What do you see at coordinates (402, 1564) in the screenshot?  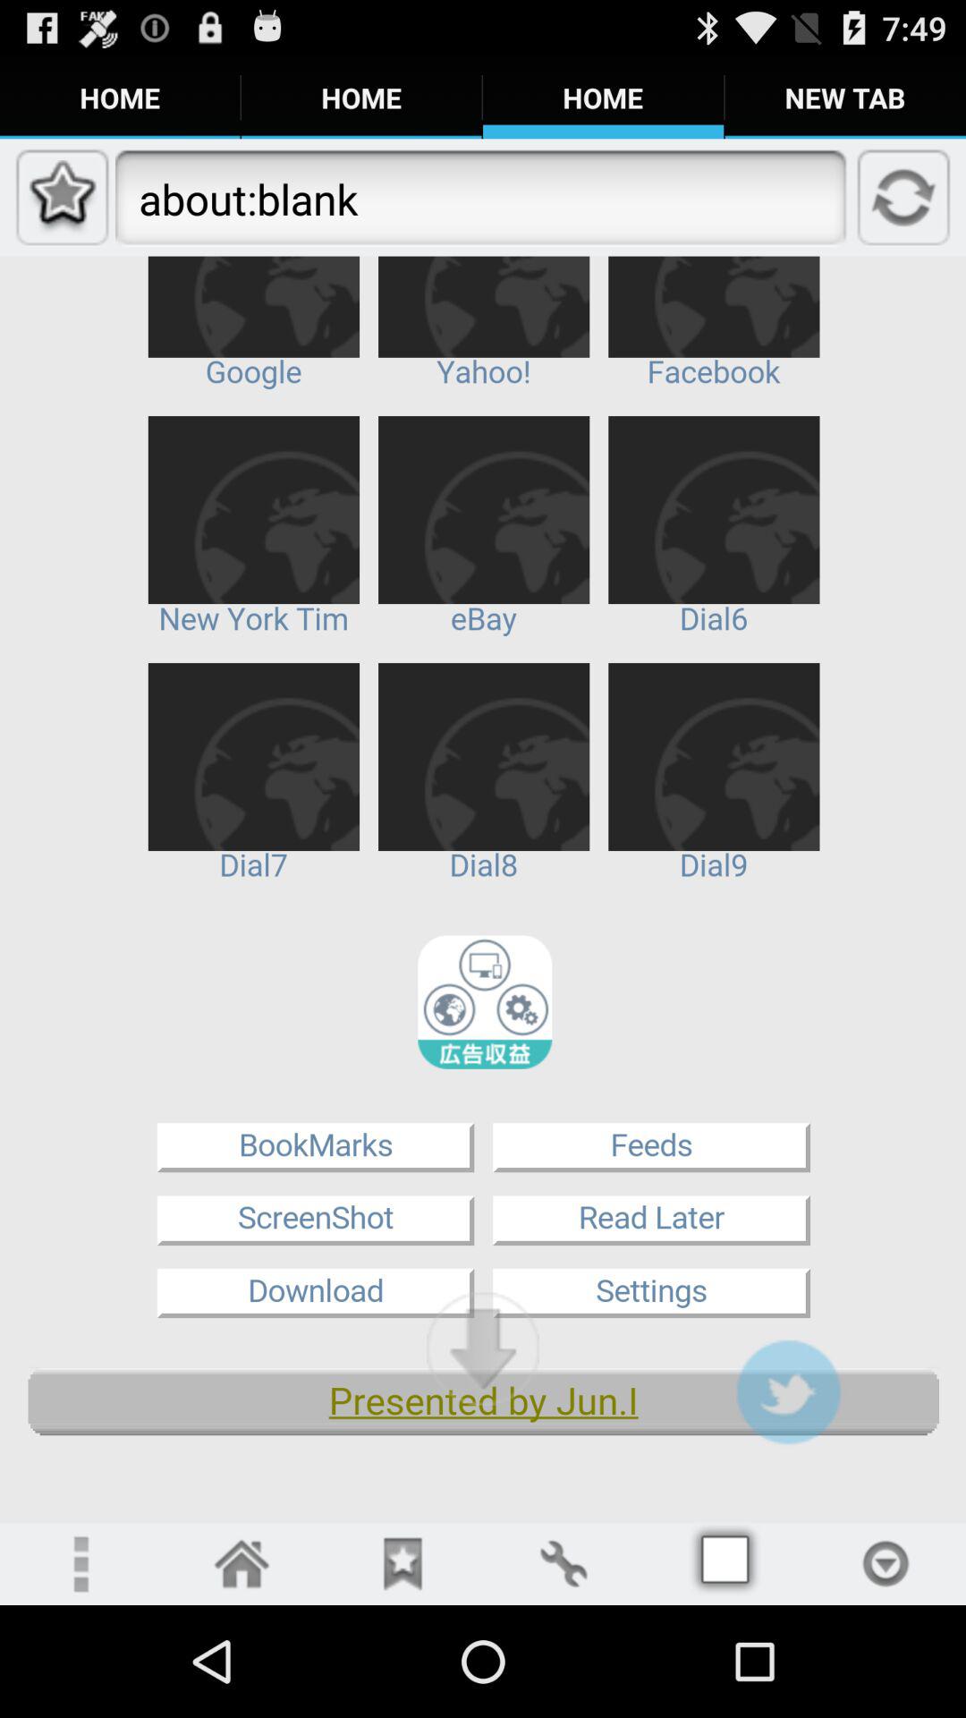 I see `favorites` at bounding box center [402, 1564].